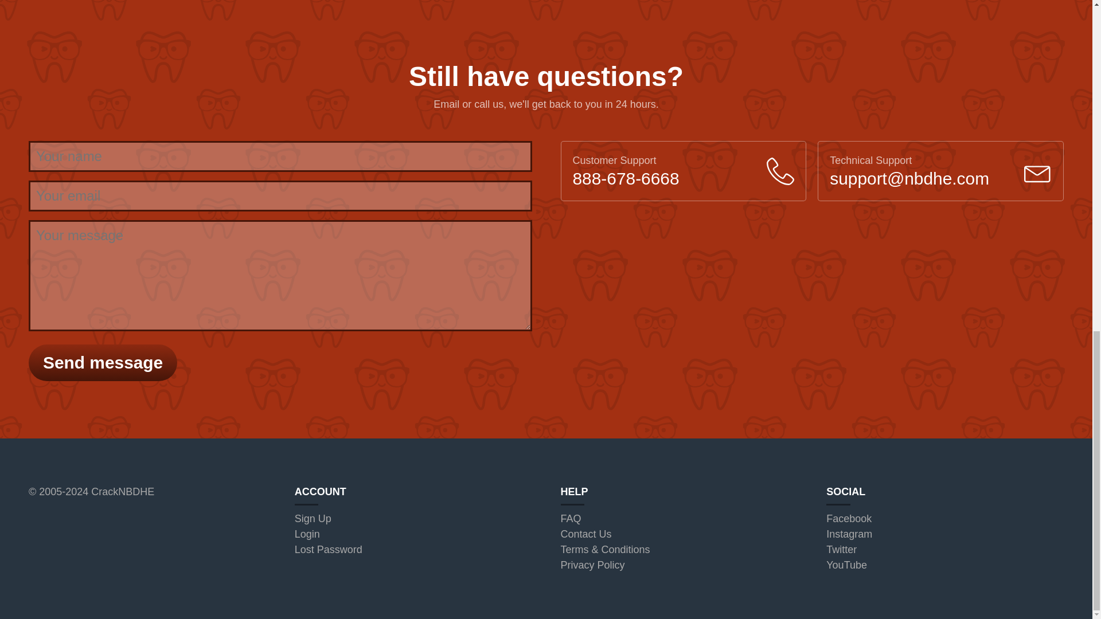  I want to click on Privacy Policy, so click(593, 565).